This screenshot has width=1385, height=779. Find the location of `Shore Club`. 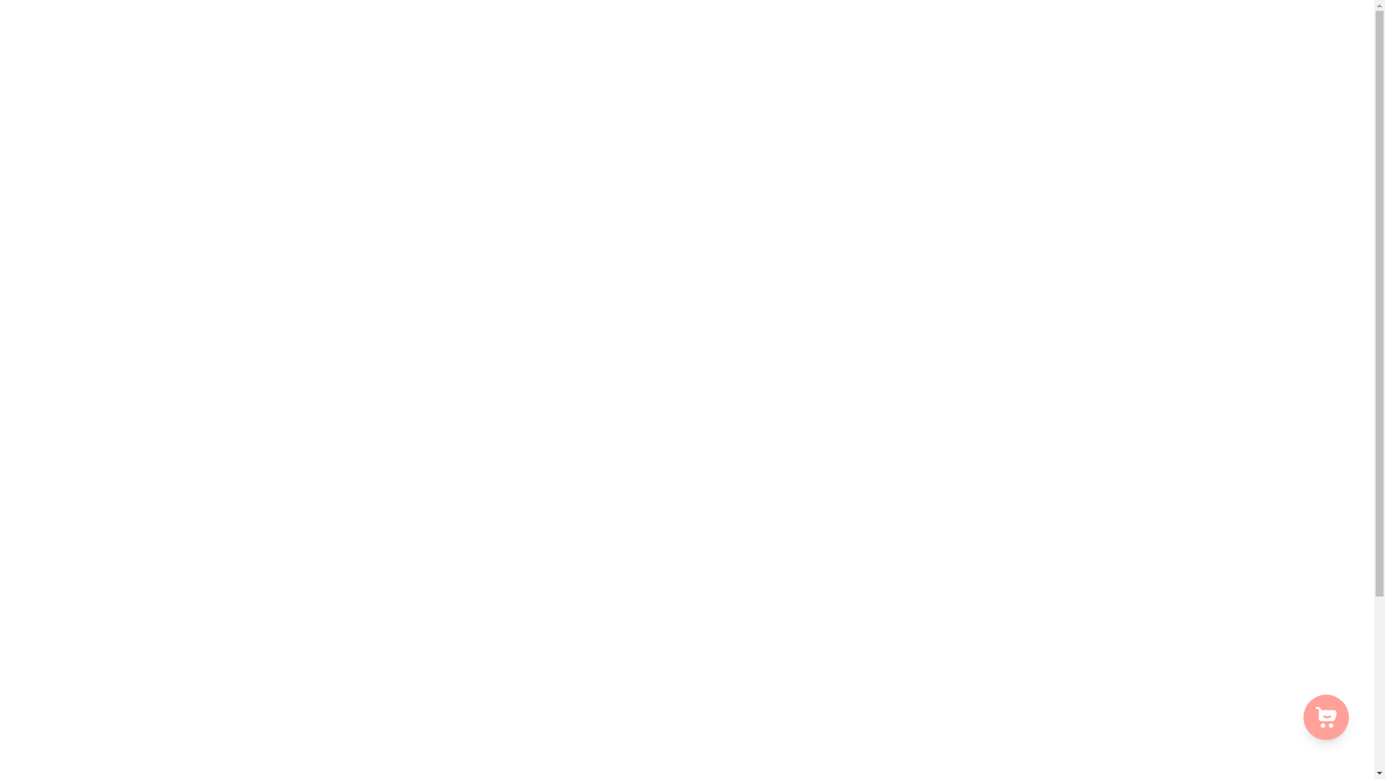

Shore Club is located at coordinates (1313, 630).